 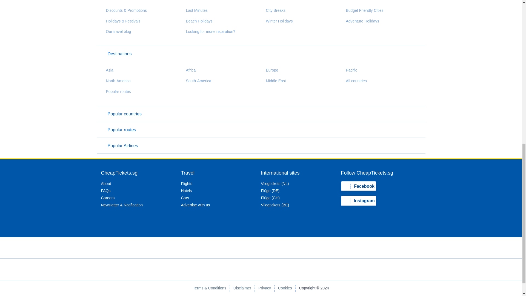 I want to click on Asia, so click(x=107, y=70).